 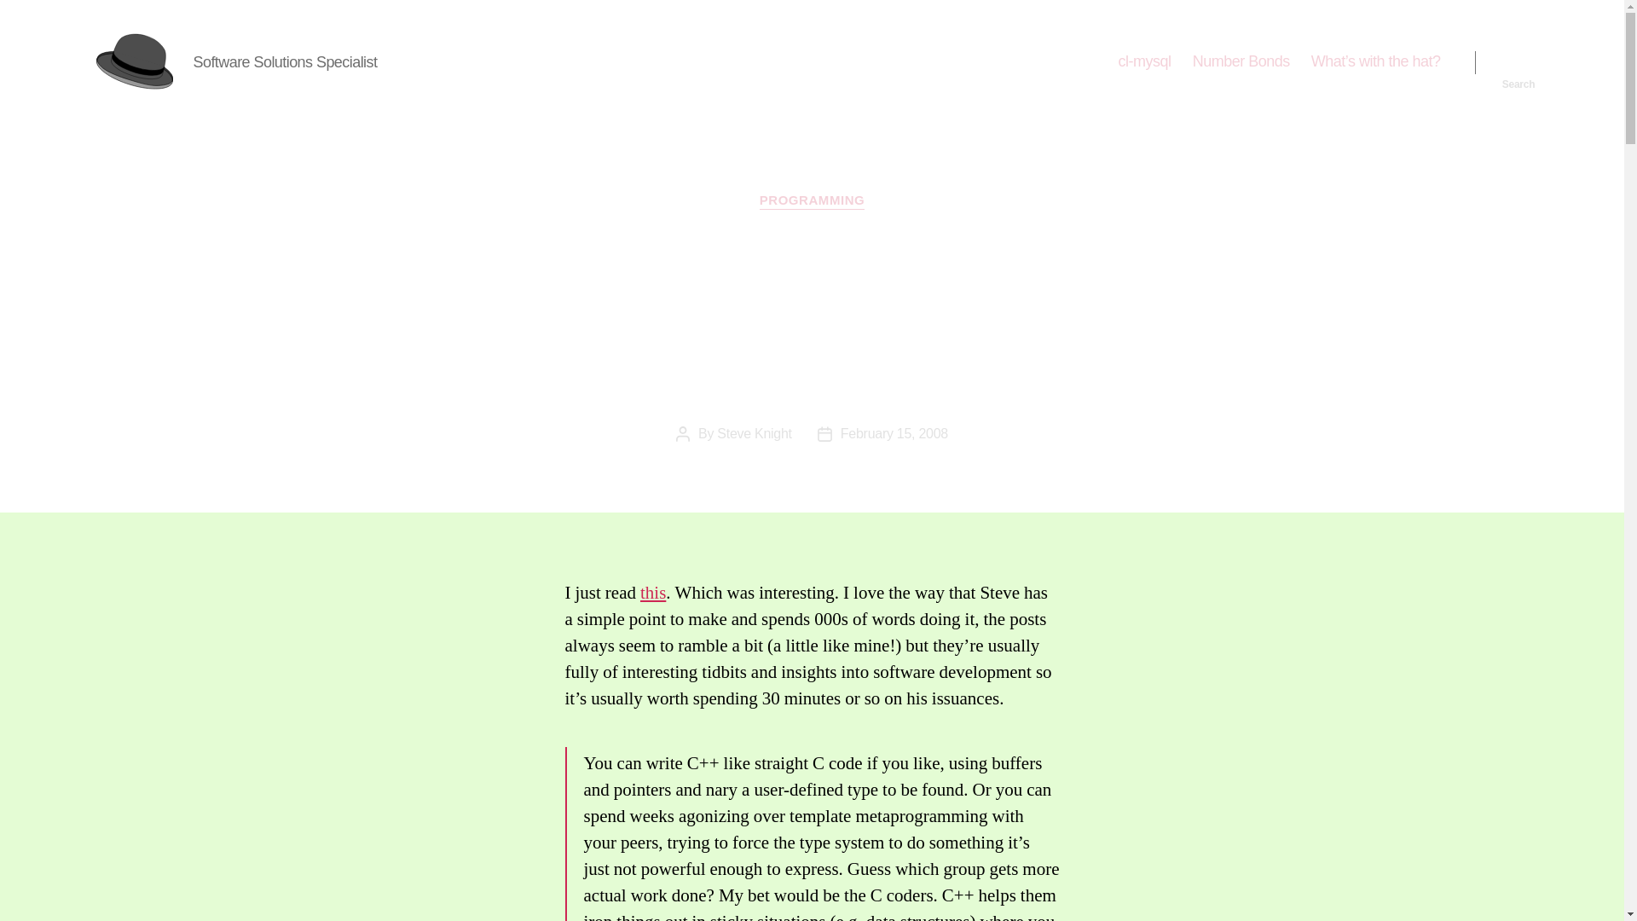 I want to click on PROGRAMMING, so click(x=812, y=201).